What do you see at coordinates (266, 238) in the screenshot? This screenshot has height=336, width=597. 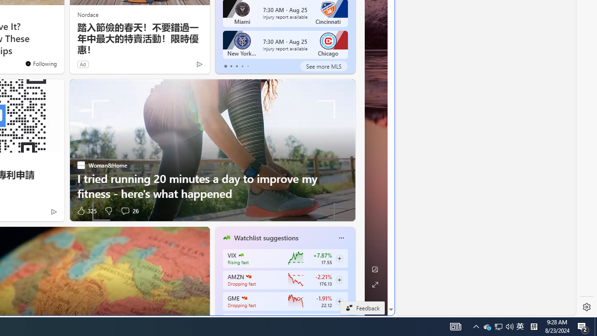 I see `Watchlist suggestions` at bounding box center [266, 238].